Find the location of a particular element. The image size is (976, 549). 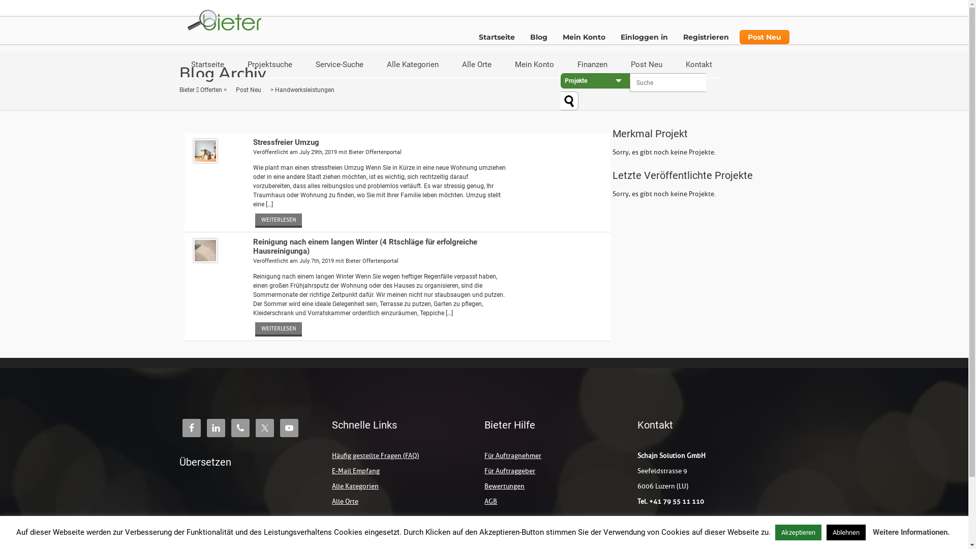

WEITERLESEN is located at coordinates (279, 329).